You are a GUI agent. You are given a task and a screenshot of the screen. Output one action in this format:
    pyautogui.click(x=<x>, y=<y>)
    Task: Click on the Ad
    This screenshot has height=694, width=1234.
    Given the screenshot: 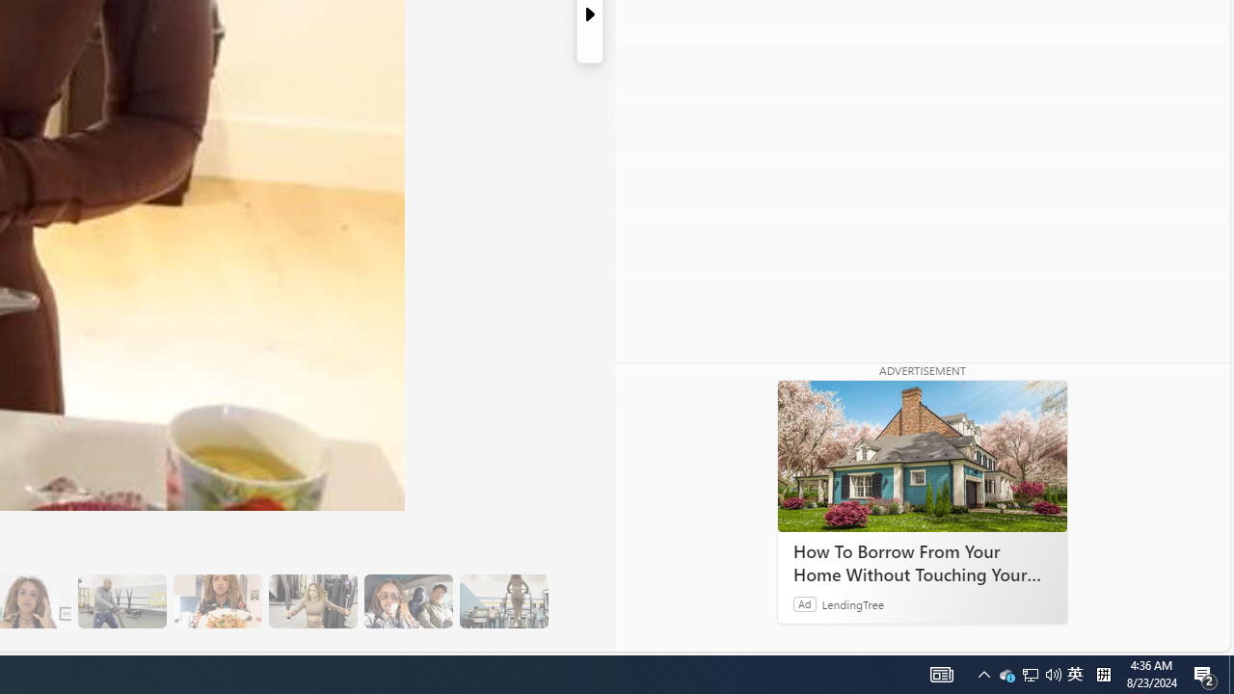 What is the action you would take?
    pyautogui.click(x=805, y=603)
    